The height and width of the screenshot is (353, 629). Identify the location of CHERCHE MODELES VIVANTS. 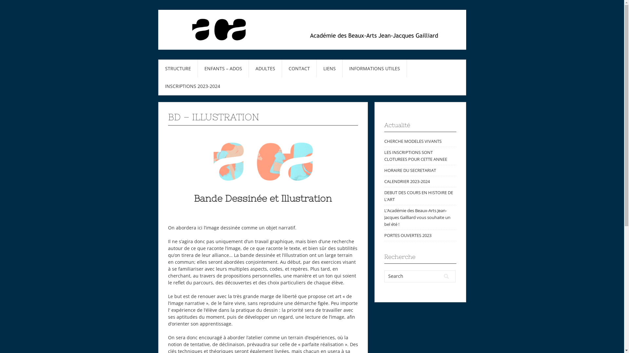
(413, 141).